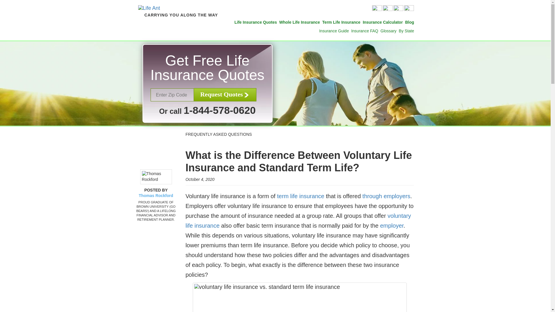 The image size is (555, 312). I want to click on Term Life Insurance, so click(341, 22).